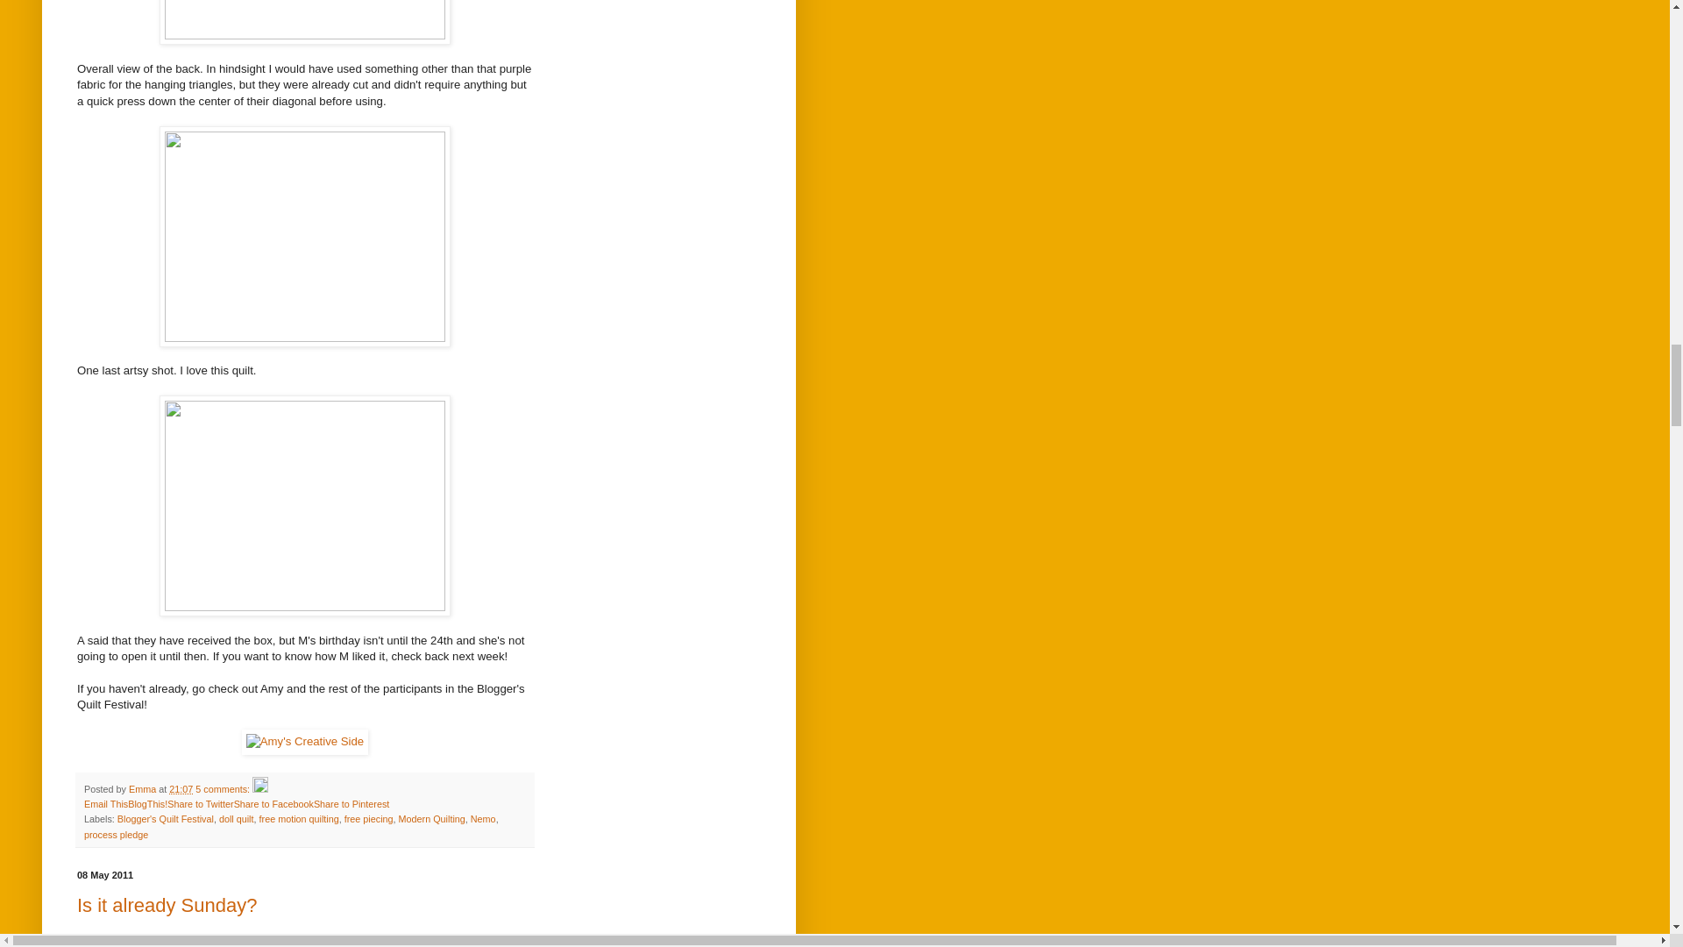  I want to click on doll quilt, so click(236, 818).